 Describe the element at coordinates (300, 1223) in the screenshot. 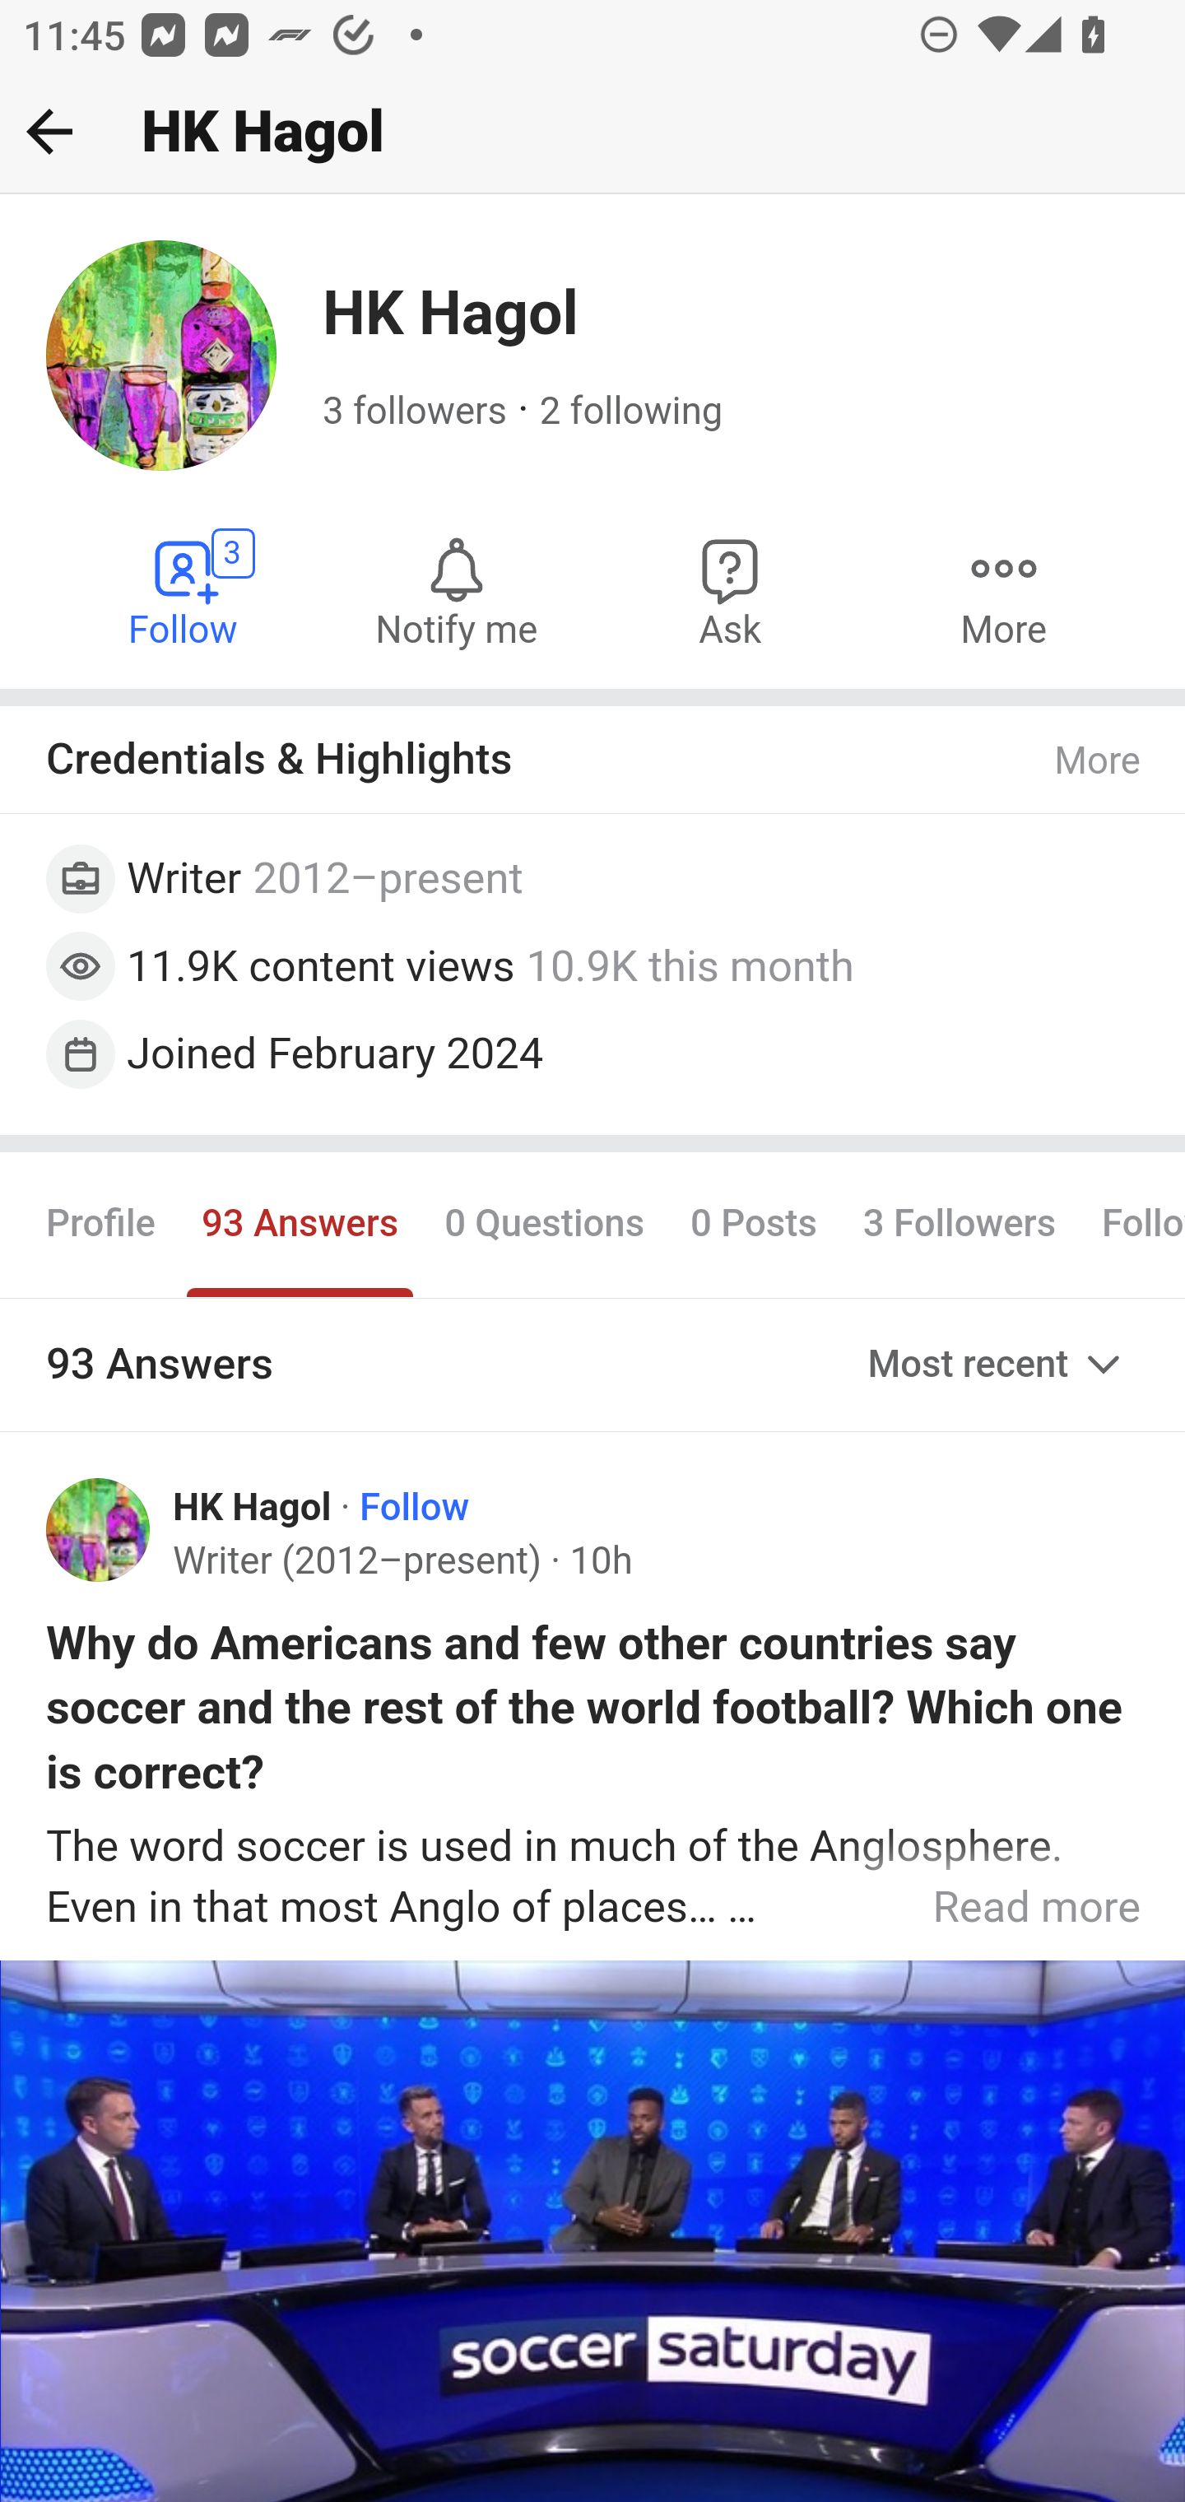

I see `93 Answers` at that location.